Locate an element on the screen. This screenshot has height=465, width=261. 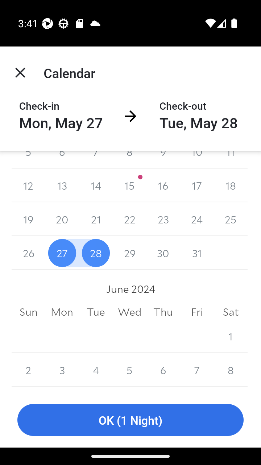
27 27 May 2024 is located at coordinates (62, 253).